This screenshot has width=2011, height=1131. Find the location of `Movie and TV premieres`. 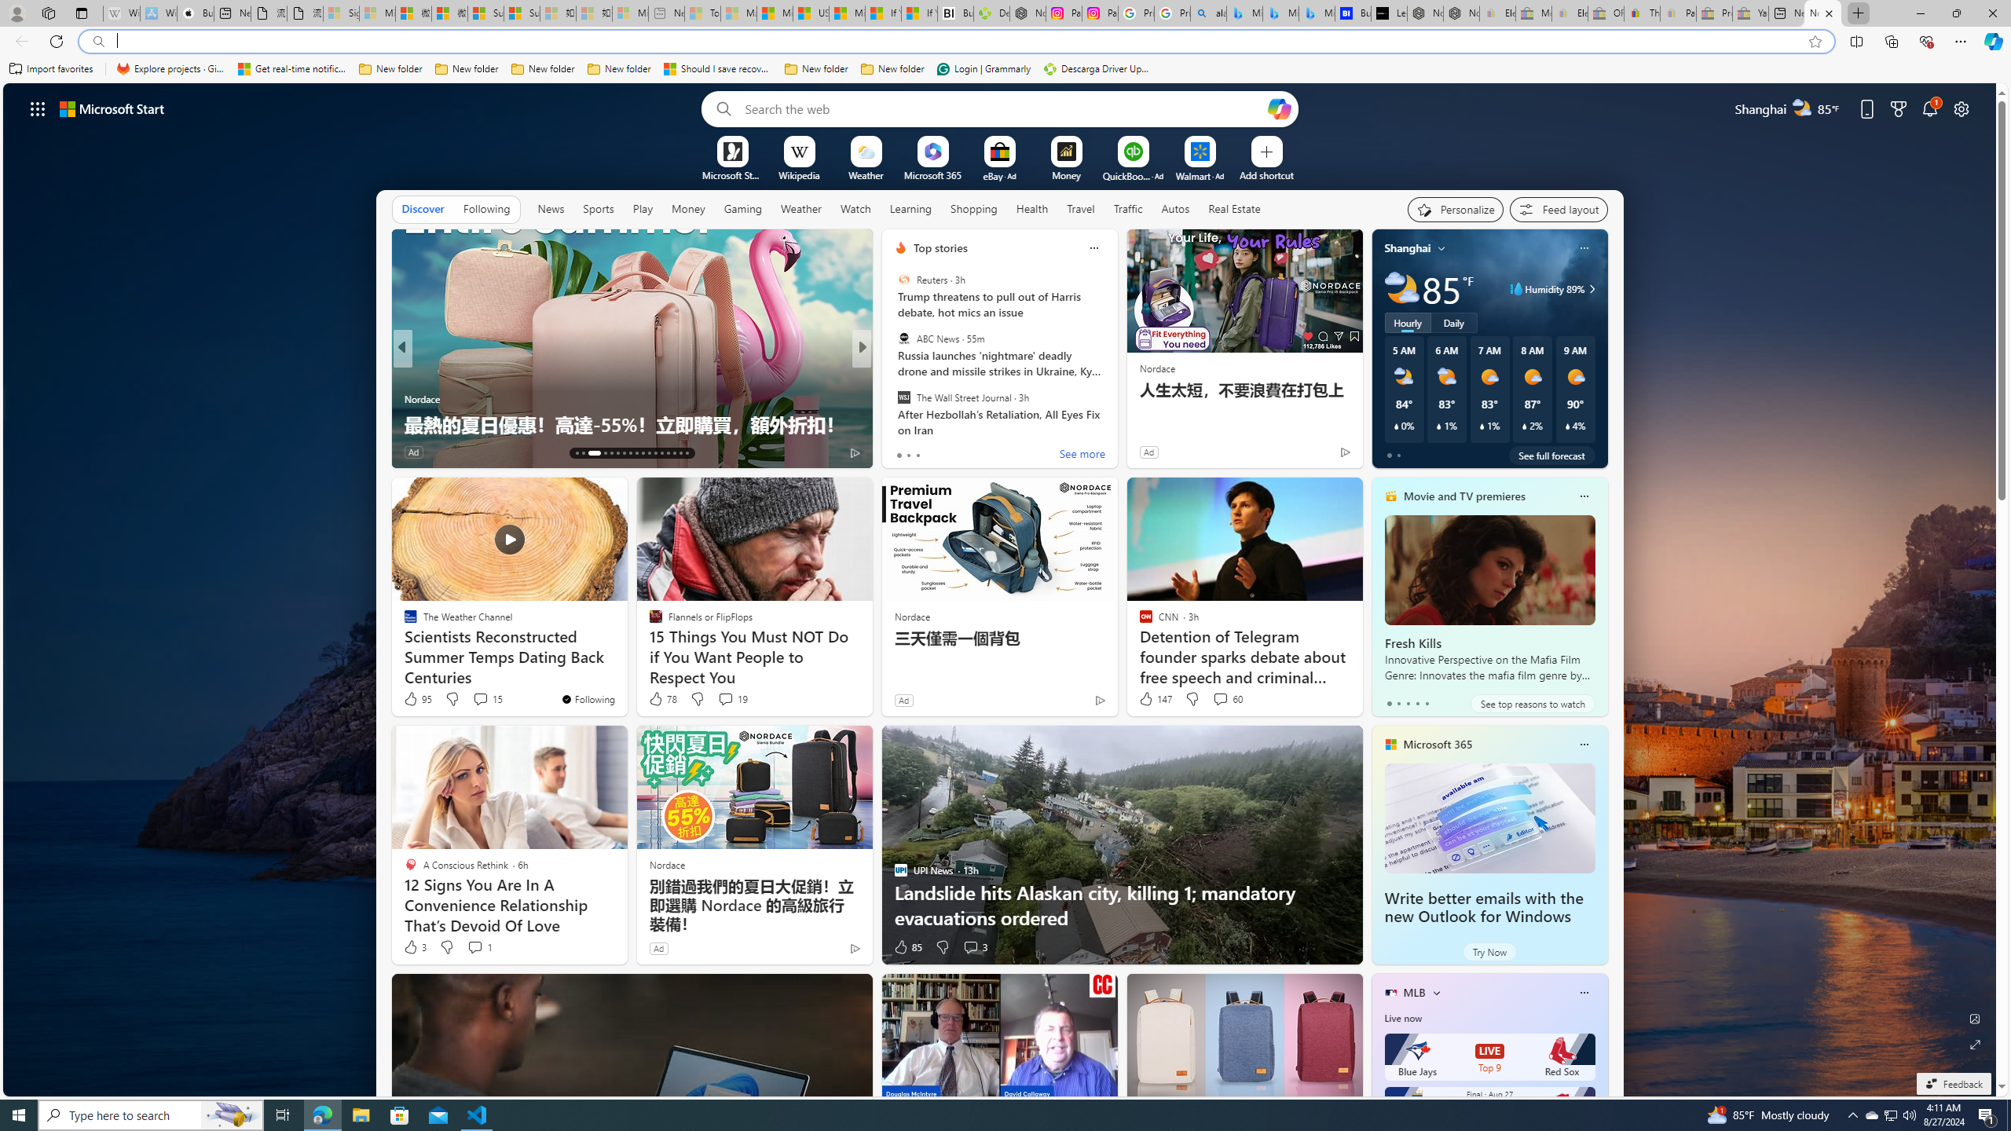

Movie and TV premieres is located at coordinates (1464, 496).